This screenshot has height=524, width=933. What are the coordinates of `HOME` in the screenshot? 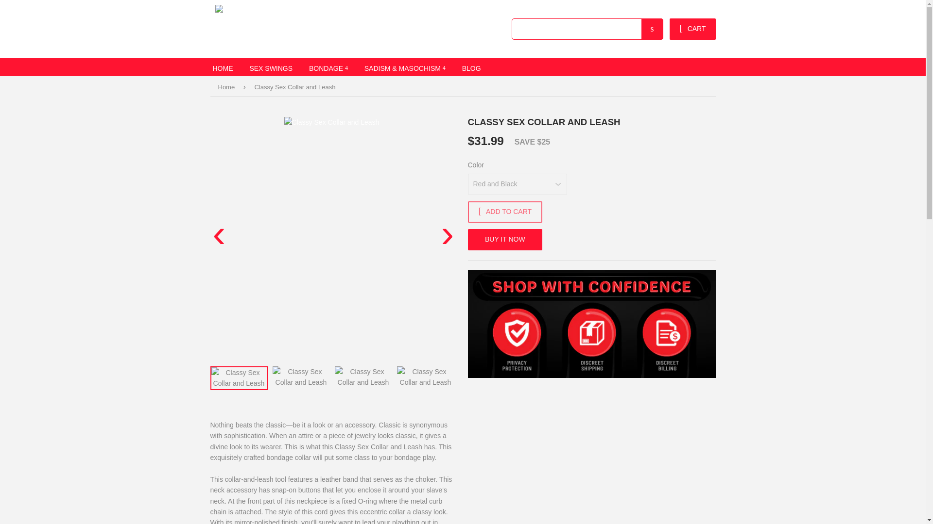 It's located at (223, 67).